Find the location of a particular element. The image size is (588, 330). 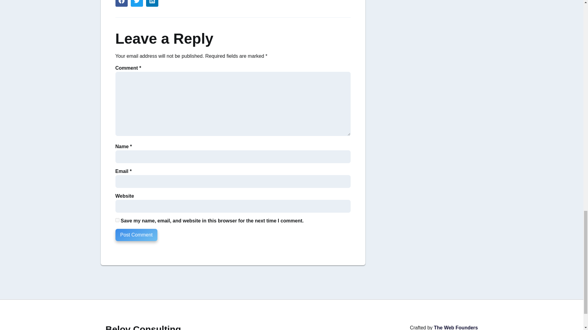

yes is located at coordinates (117, 220).